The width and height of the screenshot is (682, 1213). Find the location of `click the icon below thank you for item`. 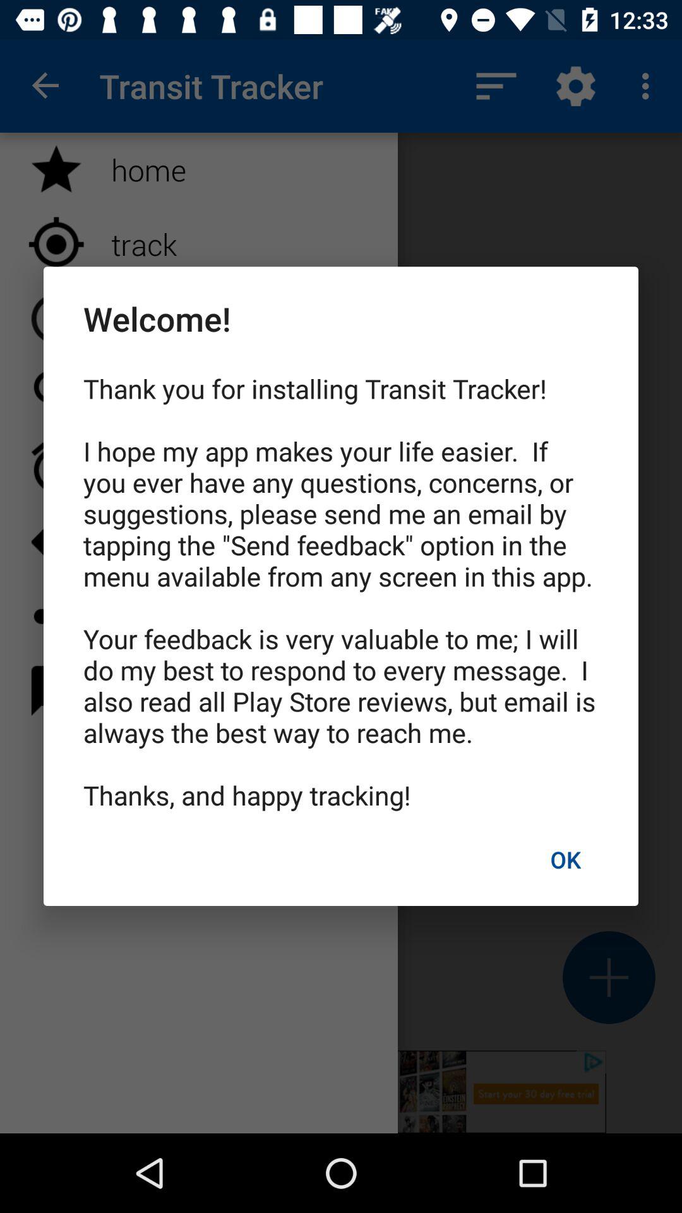

click the icon below thank you for item is located at coordinates (565, 859).